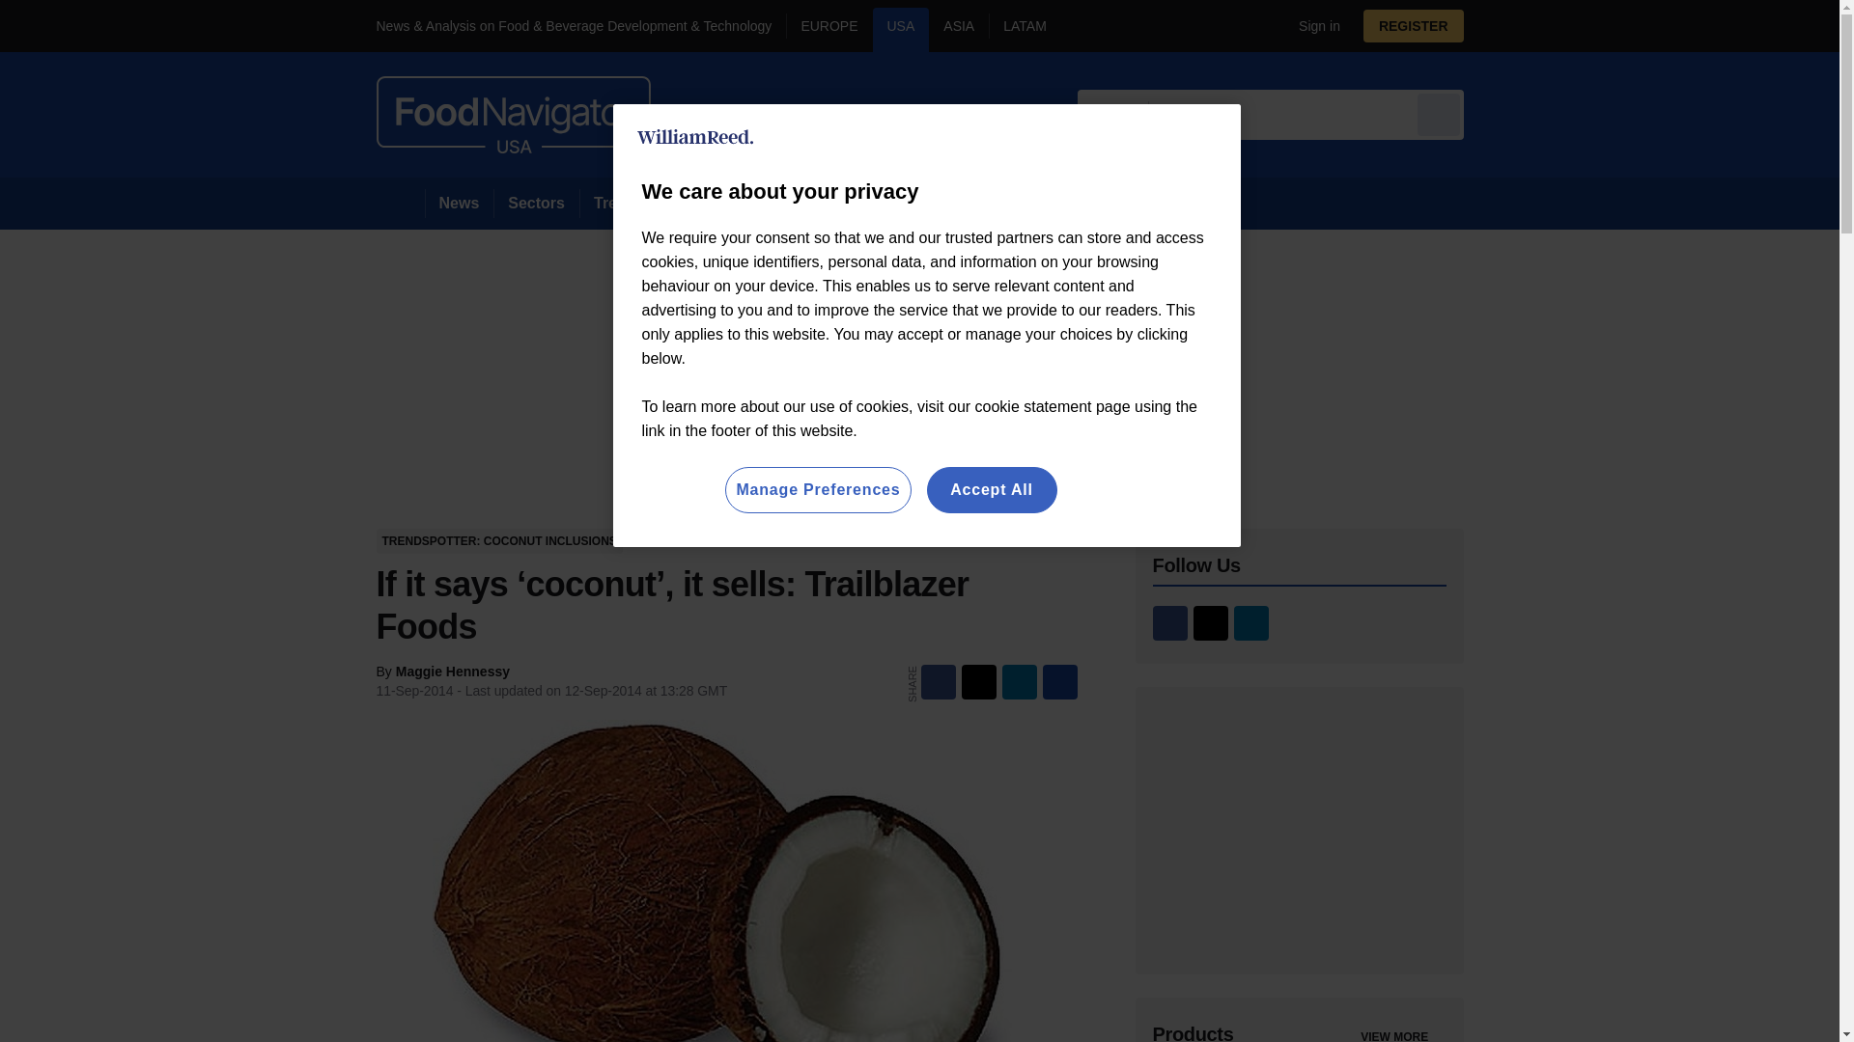 This screenshot has height=1042, width=1854. Describe the element at coordinates (1414, 25) in the screenshot. I see `REGISTER` at that location.